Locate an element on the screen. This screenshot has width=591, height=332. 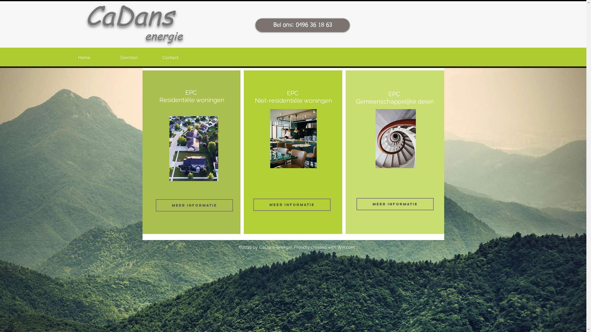
Contact is located at coordinates (180, 58).